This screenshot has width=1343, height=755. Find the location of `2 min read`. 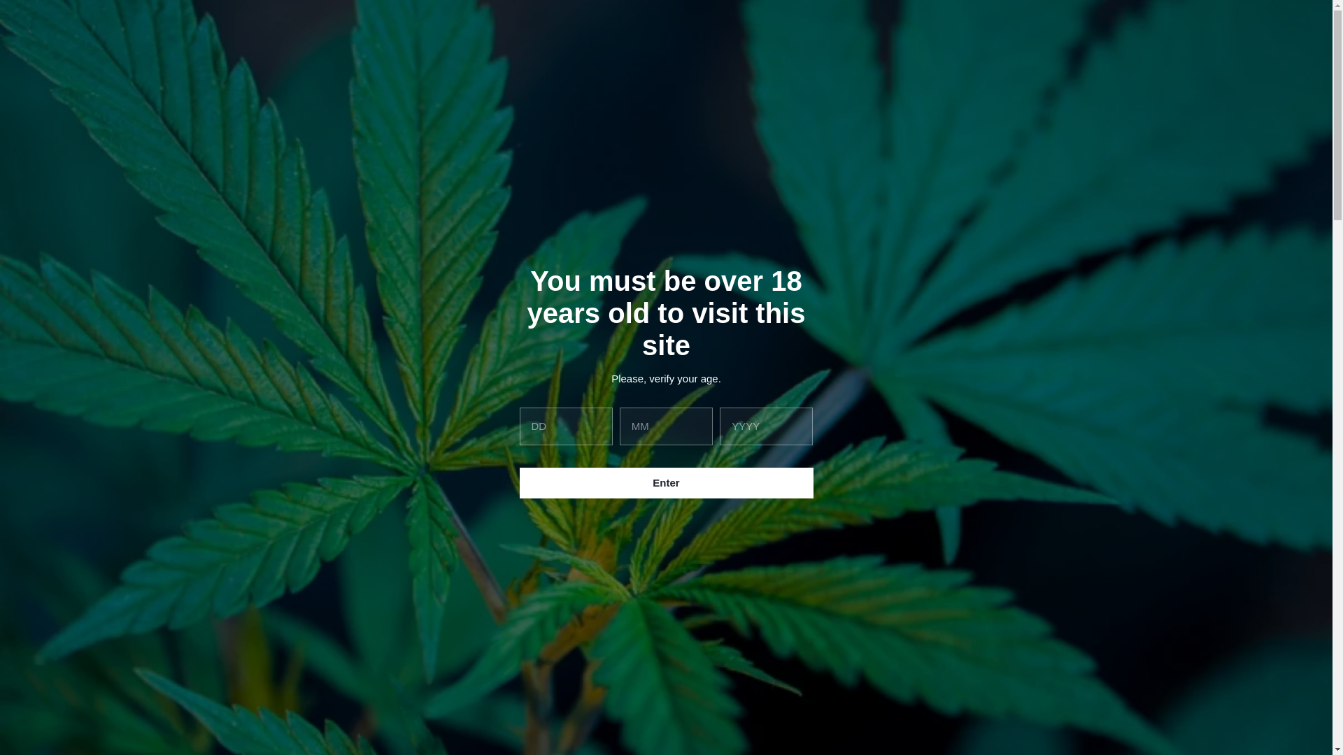

2 min read is located at coordinates (631, 245).